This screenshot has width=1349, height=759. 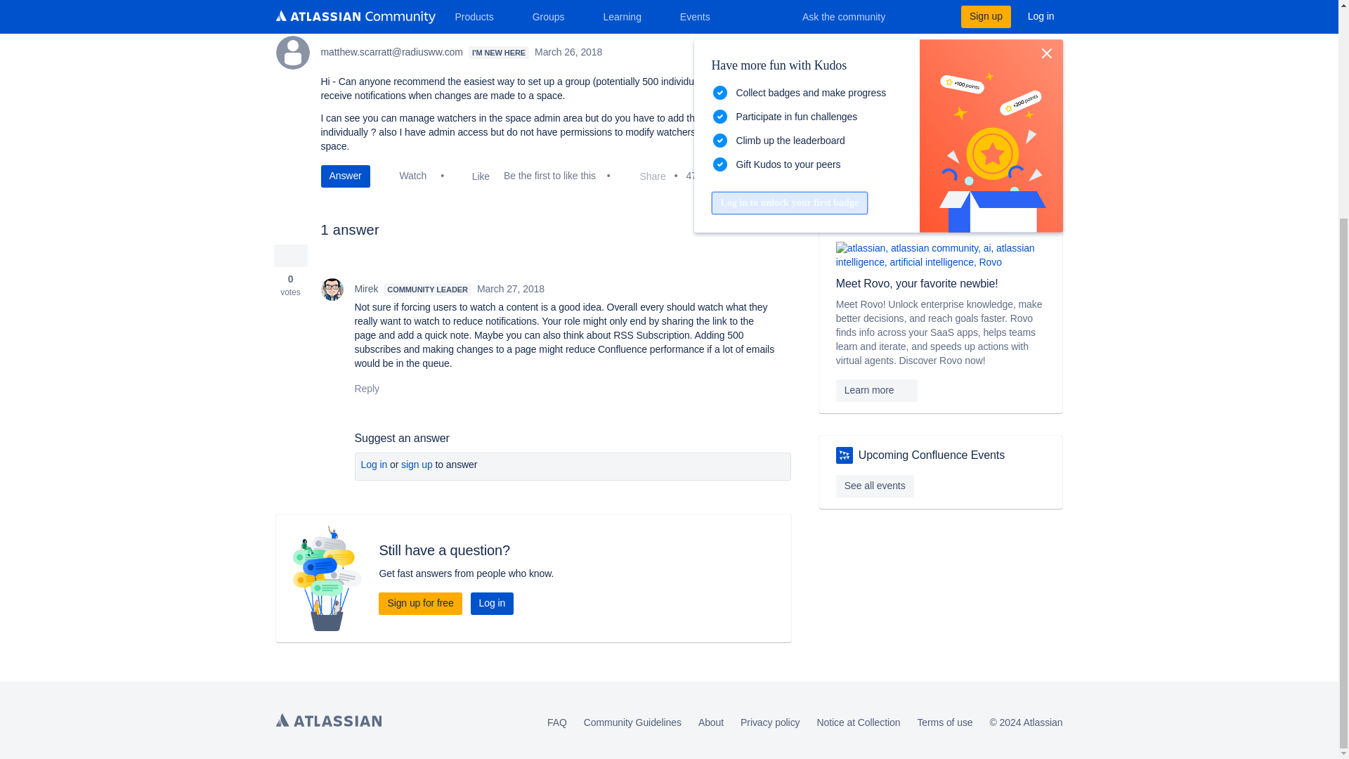 What do you see at coordinates (845, 455) in the screenshot?
I see `AUG Leaders` at bounding box center [845, 455].